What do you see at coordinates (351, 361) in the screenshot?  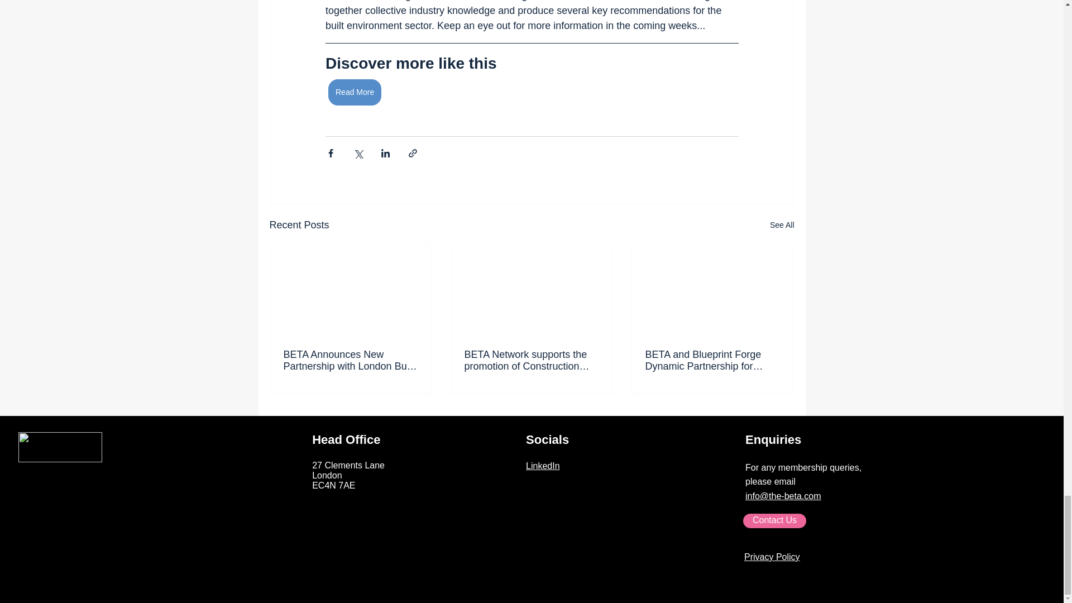 I see `BETA Announces New Partnership with London Build Expo 2024!` at bounding box center [351, 361].